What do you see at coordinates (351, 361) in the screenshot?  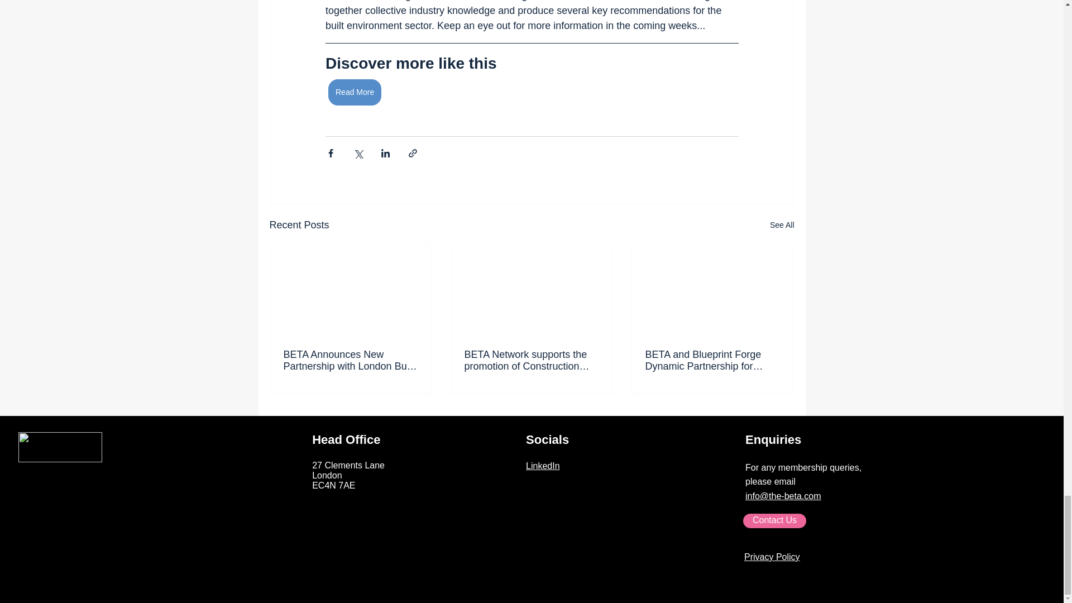 I see `BETA Announces New Partnership with London Build Expo 2024!` at bounding box center [351, 361].